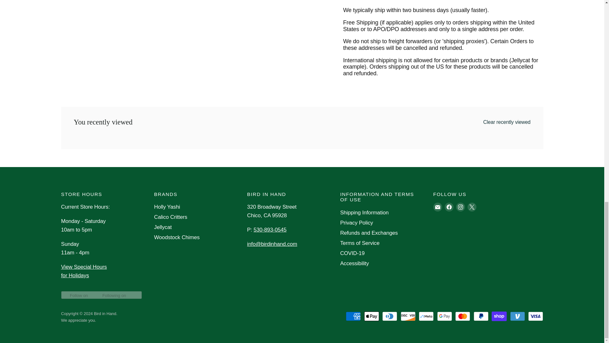 Image resolution: width=609 pixels, height=343 pixels. What do you see at coordinates (461, 207) in the screenshot?
I see `Instagram` at bounding box center [461, 207].